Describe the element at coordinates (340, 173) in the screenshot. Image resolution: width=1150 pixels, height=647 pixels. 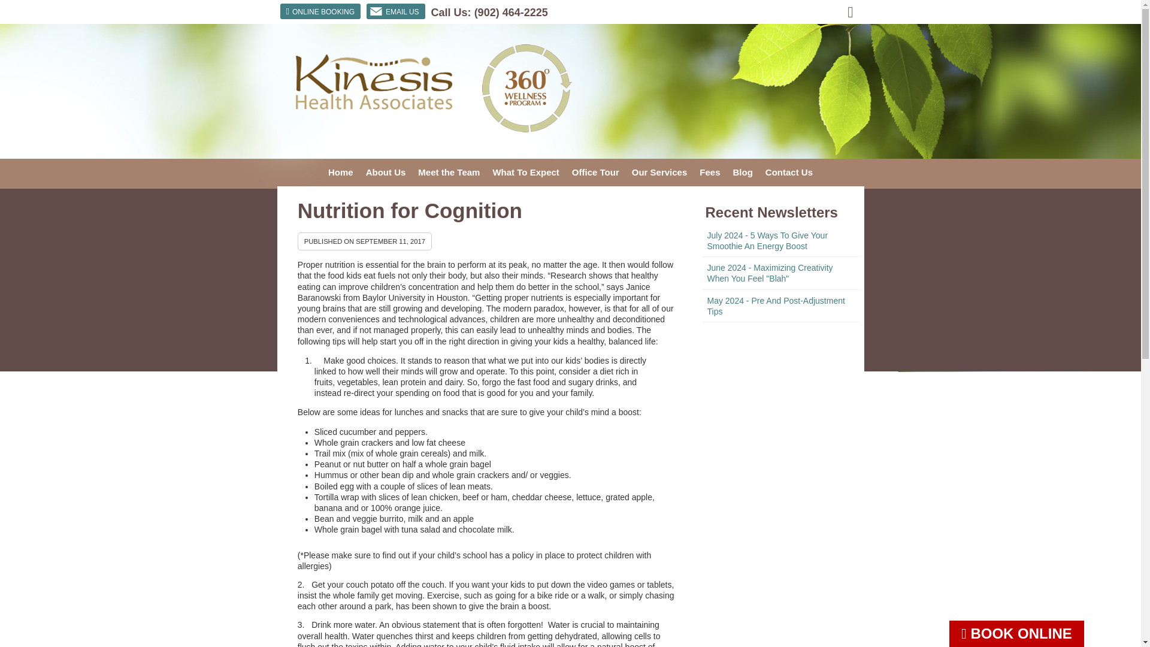
I see `Home` at that location.